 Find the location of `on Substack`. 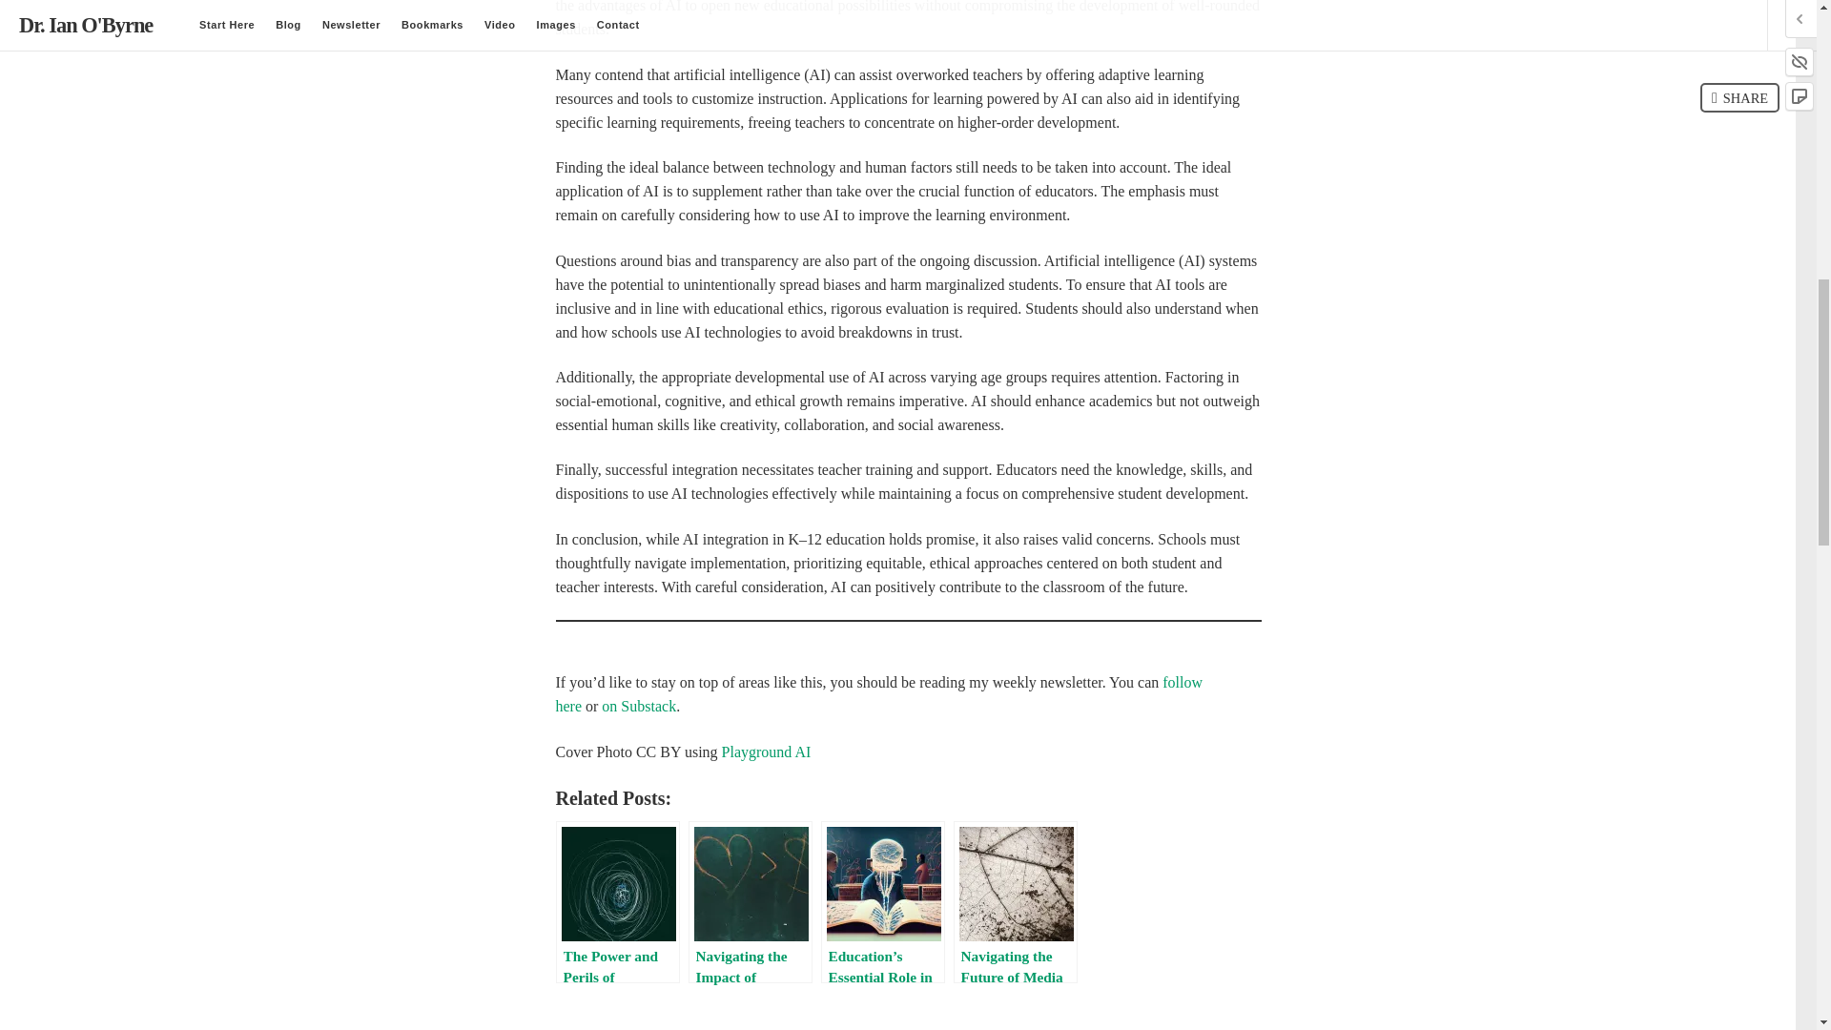

on Substack is located at coordinates (639, 706).